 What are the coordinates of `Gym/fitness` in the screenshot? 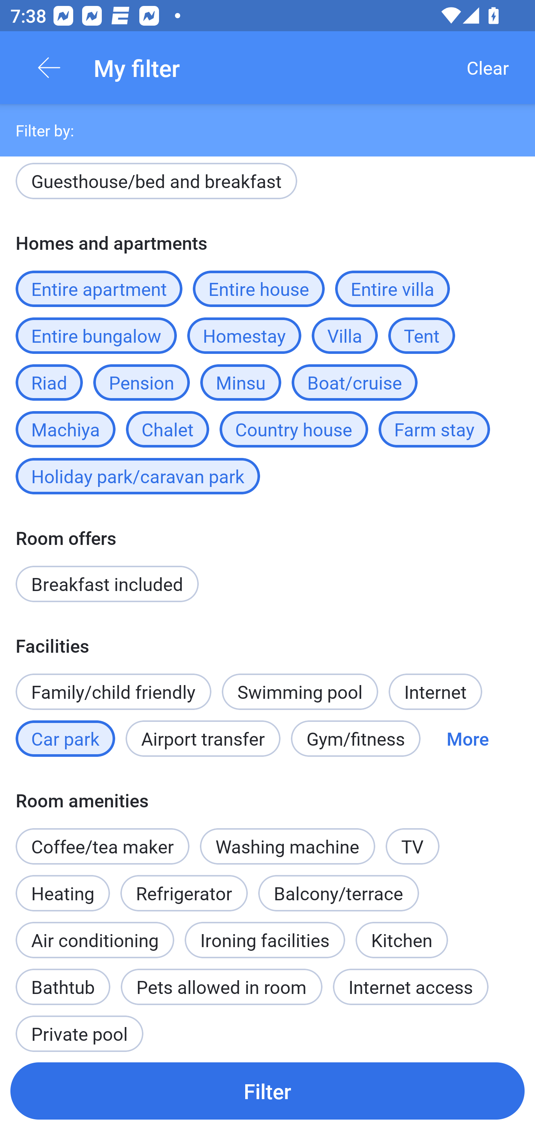 It's located at (356, 738).